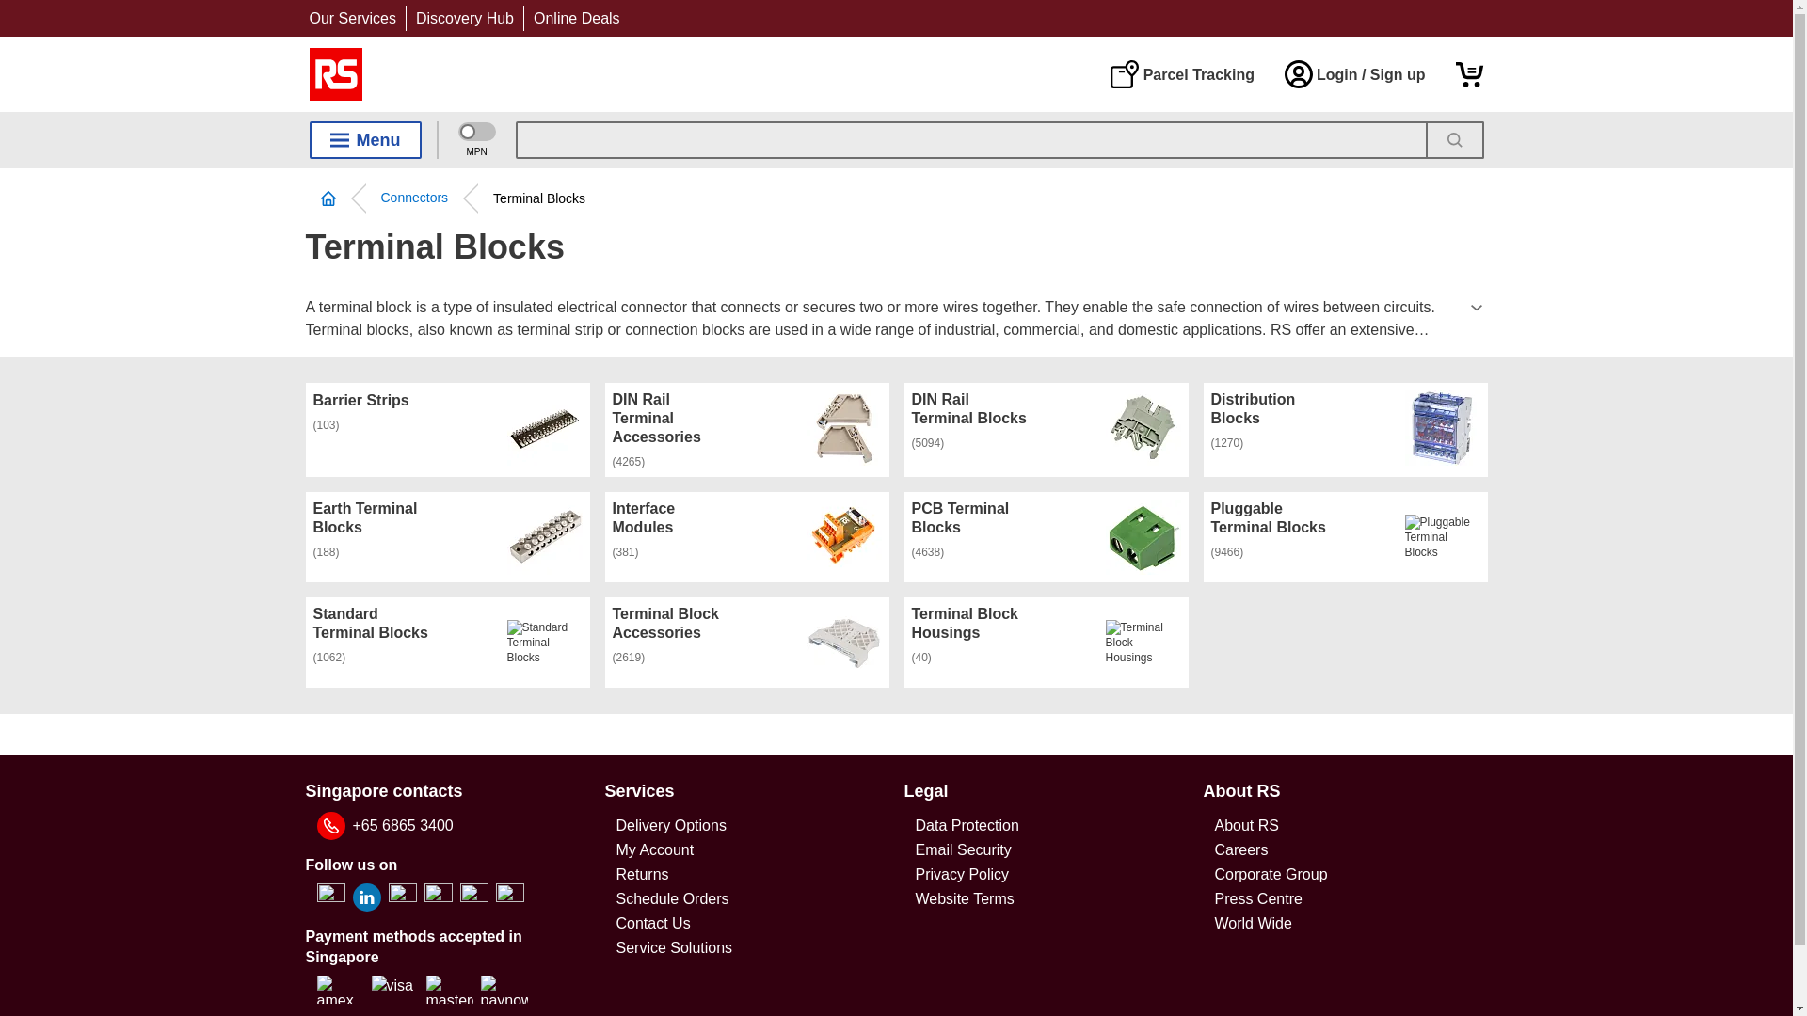  Describe the element at coordinates (1181, 73) in the screenshot. I see `Parcel Tracking` at that location.